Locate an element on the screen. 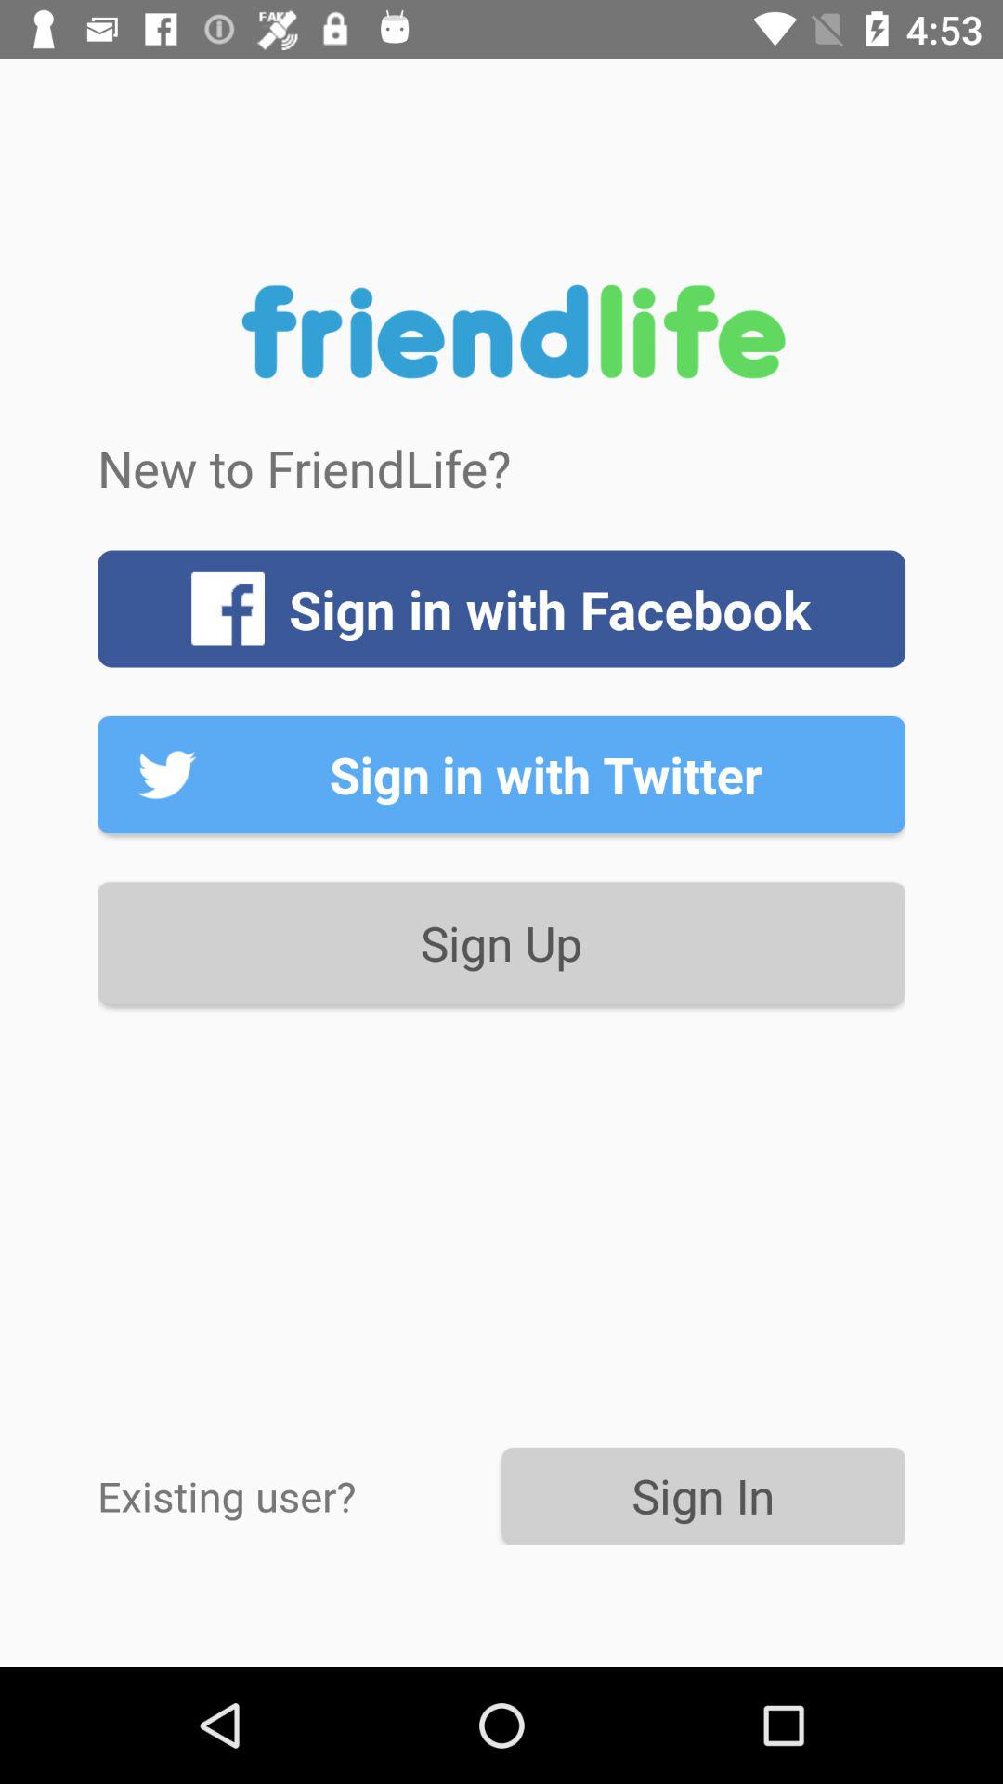  swipe until the existing user? is located at coordinates (299, 1496).